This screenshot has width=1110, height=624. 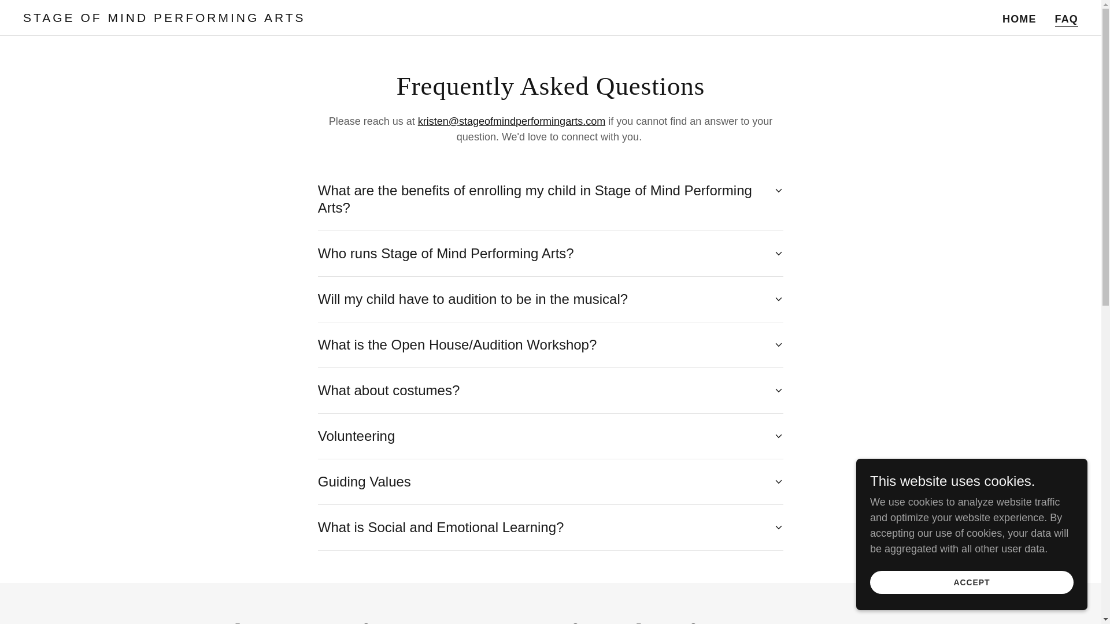 I want to click on Stage of Mind Performing Arts, so click(x=208, y=18).